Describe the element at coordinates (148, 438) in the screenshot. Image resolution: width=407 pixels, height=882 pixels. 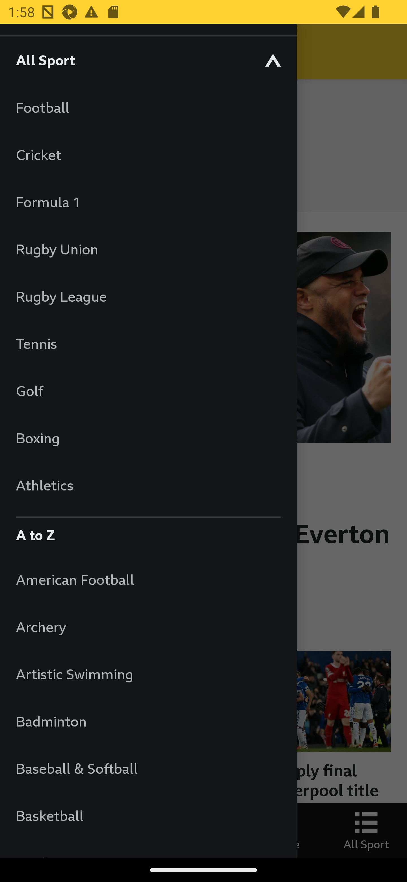
I see `Boxing` at that location.